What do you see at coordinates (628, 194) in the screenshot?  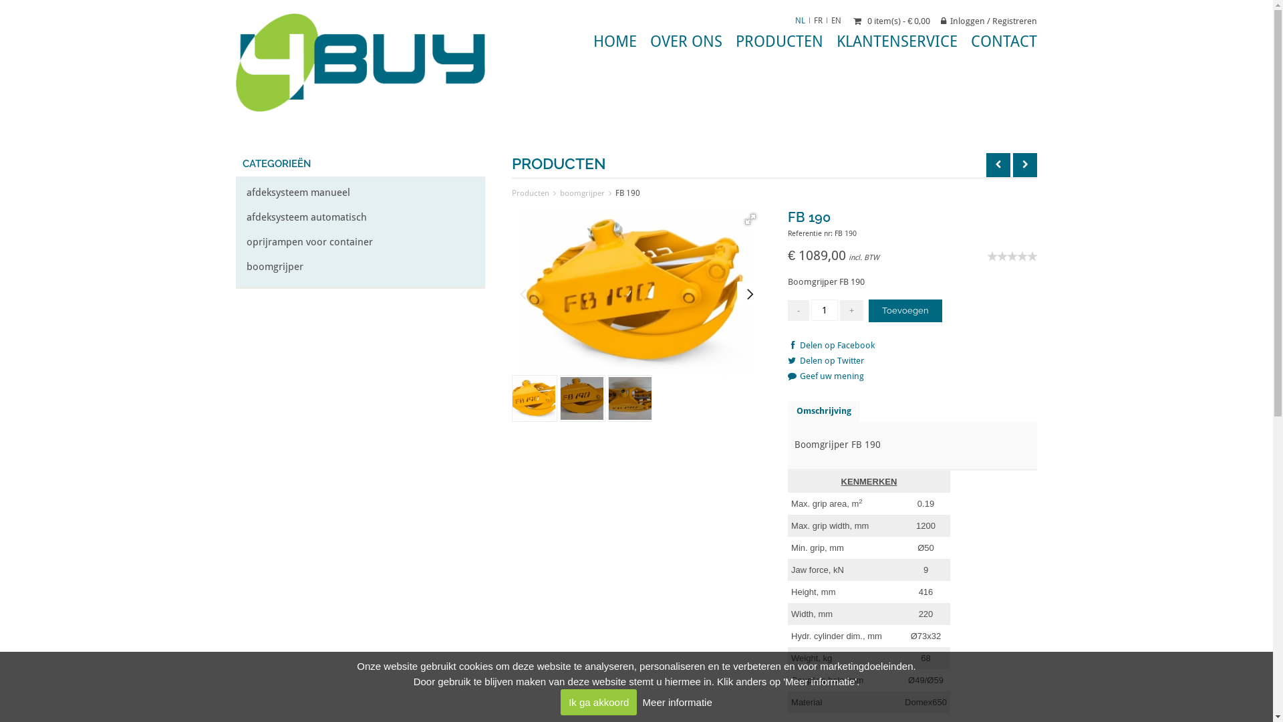 I see `FB 190` at bounding box center [628, 194].